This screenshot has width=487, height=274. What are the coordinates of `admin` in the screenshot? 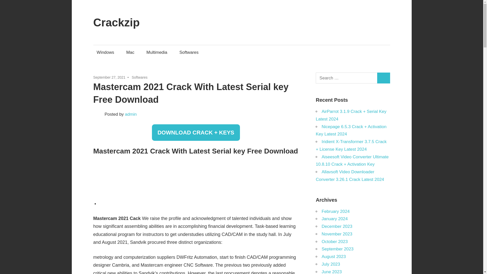 It's located at (131, 114).